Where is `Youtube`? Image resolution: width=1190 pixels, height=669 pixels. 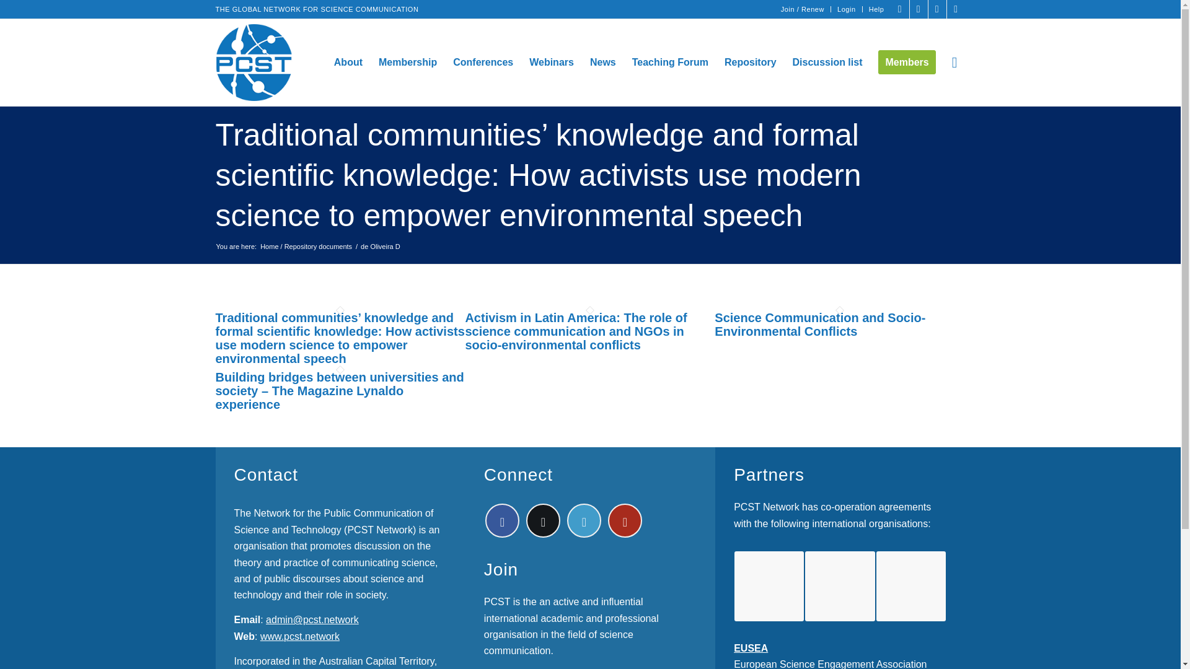
Youtube is located at coordinates (956, 9).